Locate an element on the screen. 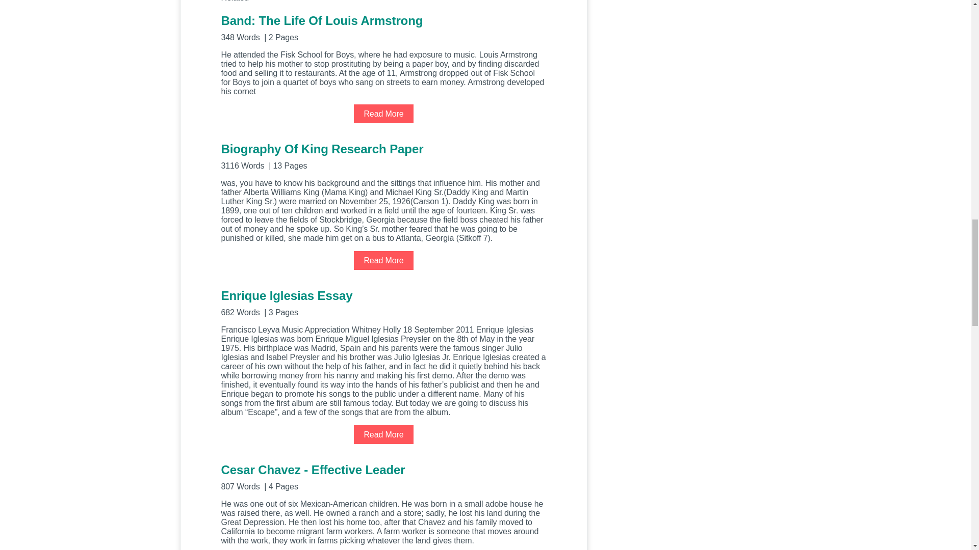 This screenshot has height=550, width=979. Read More is located at coordinates (383, 434).